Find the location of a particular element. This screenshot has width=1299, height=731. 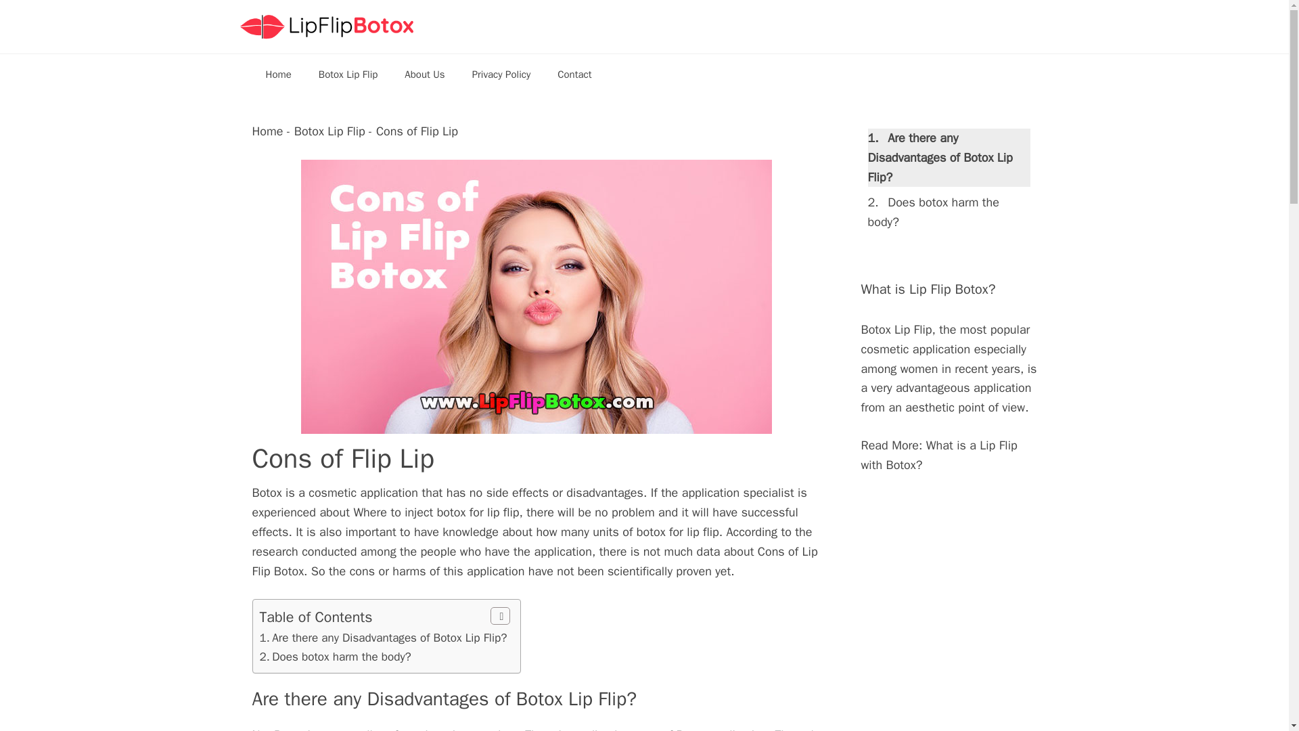

Home is located at coordinates (267, 131).